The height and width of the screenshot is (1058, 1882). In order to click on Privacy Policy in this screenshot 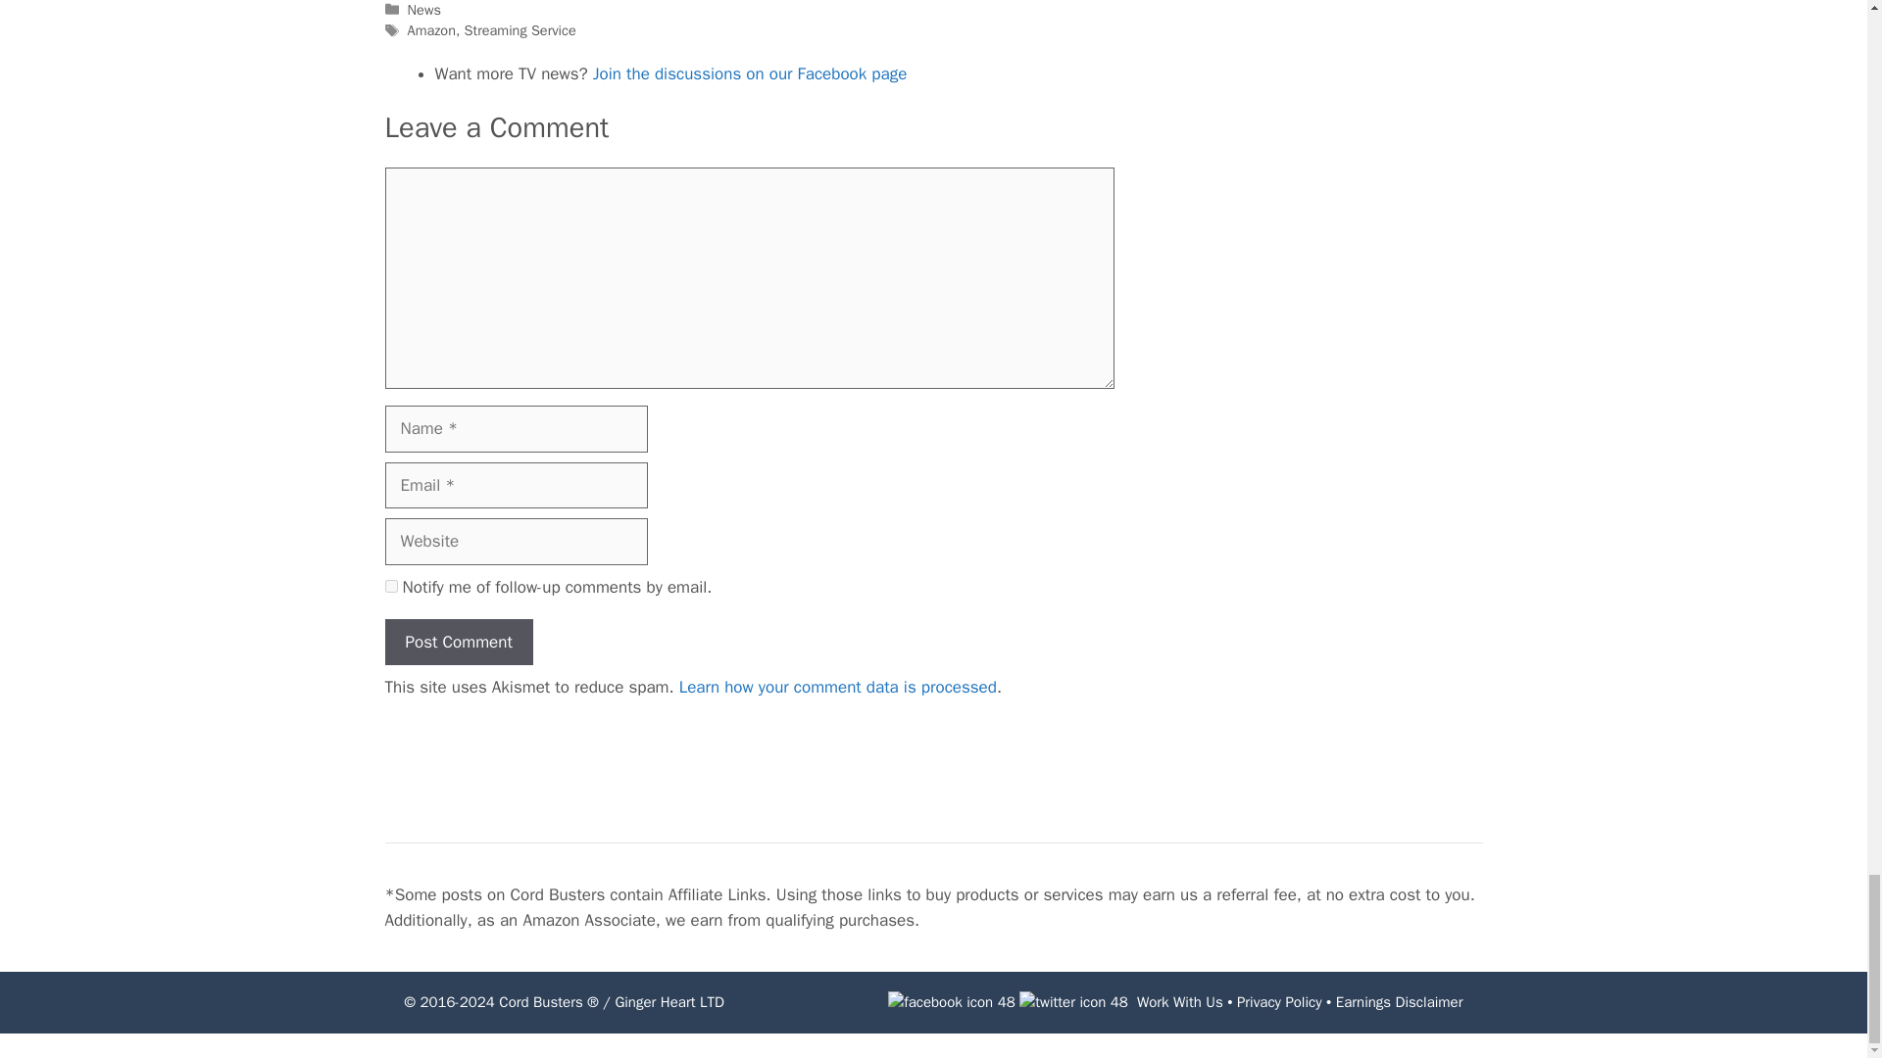, I will do `click(1279, 1002)`.